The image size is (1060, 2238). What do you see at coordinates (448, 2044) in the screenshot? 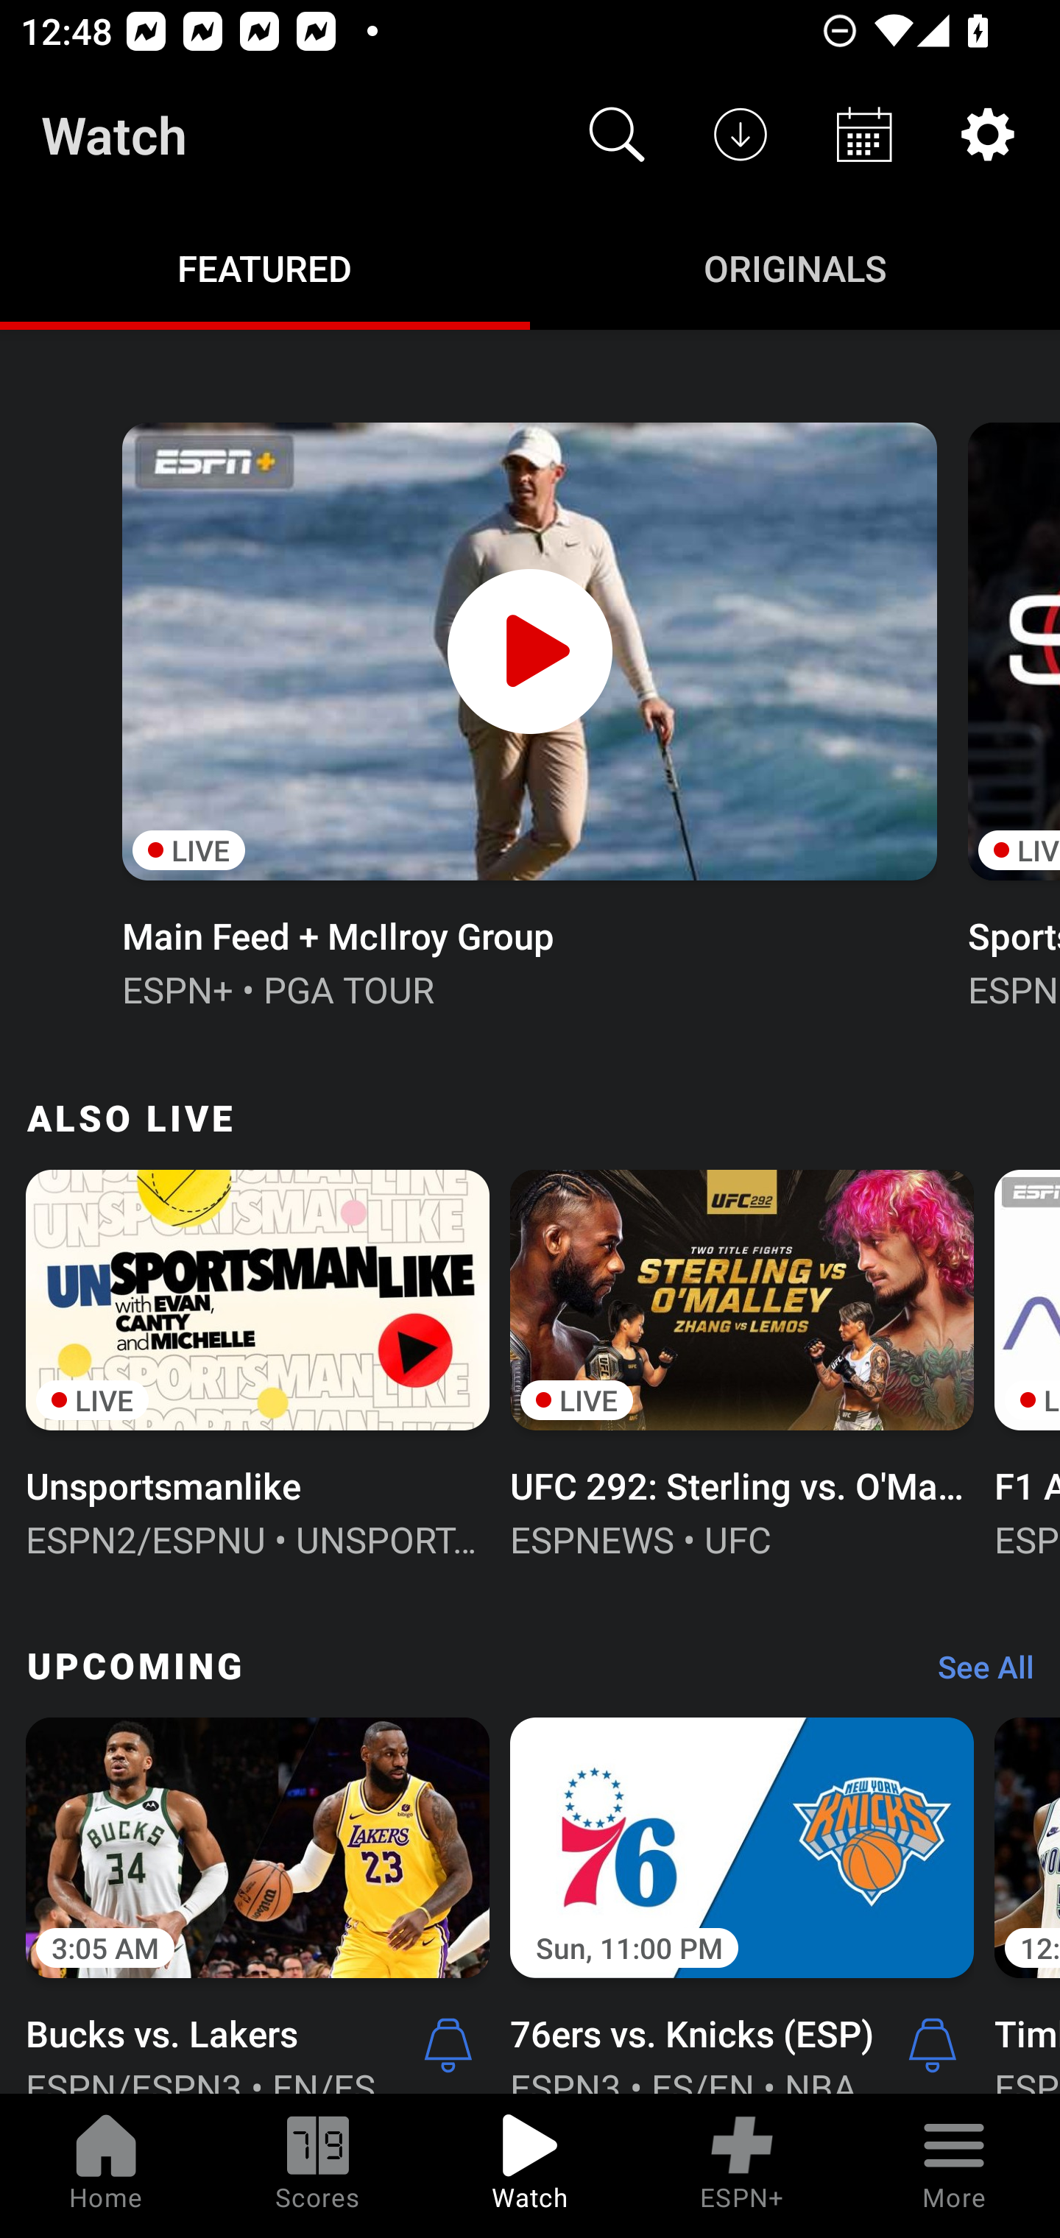
I see `Alerts` at bounding box center [448, 2044].